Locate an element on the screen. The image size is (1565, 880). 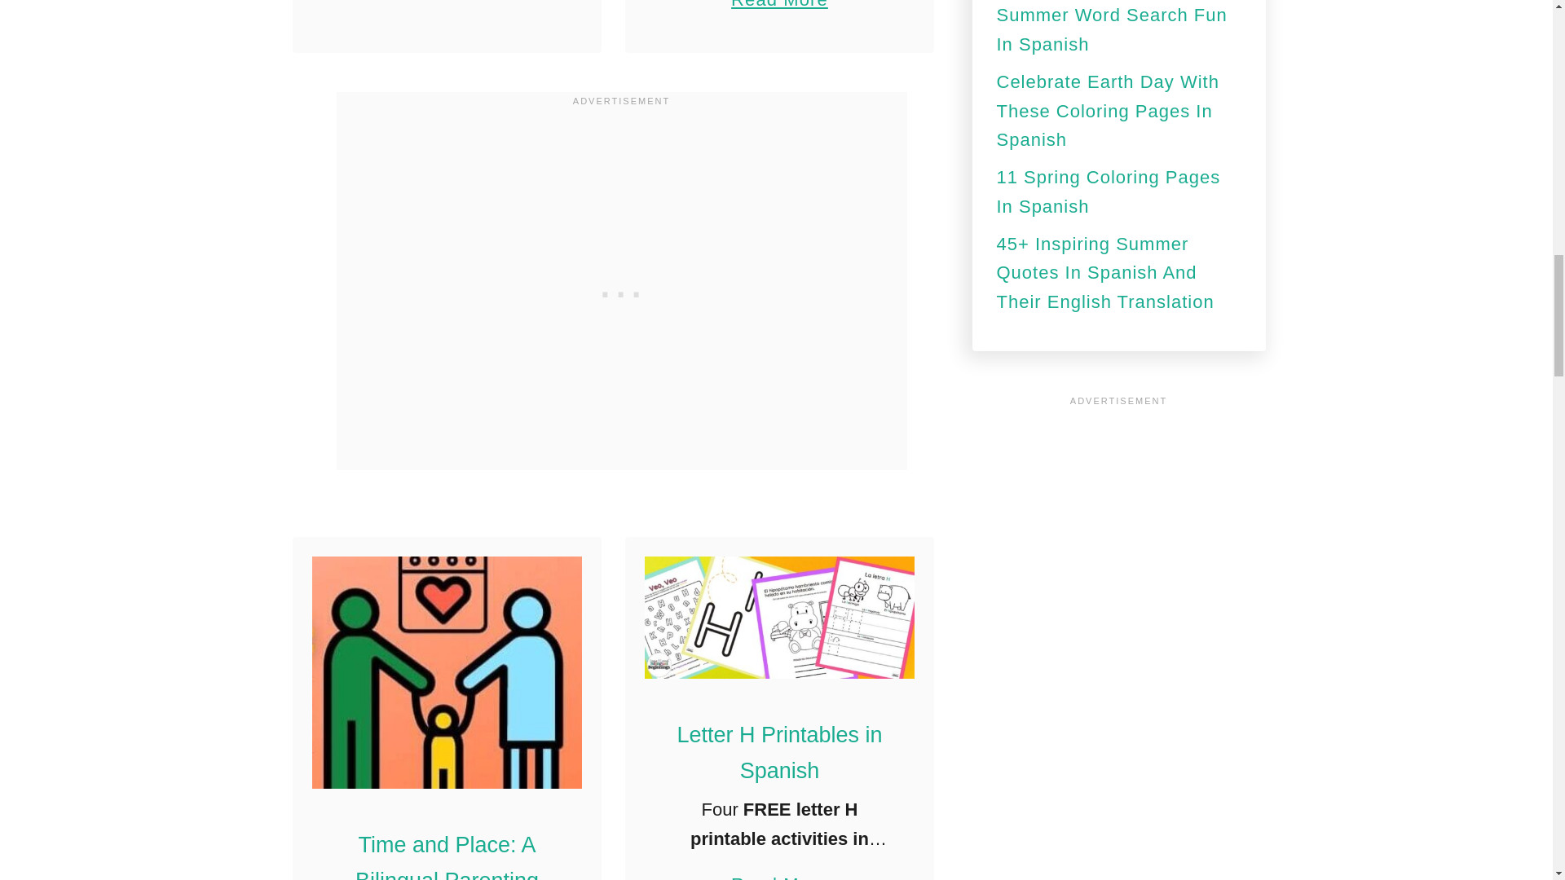
Letter H Printables in Spanish is located at coordinates (779, 867).